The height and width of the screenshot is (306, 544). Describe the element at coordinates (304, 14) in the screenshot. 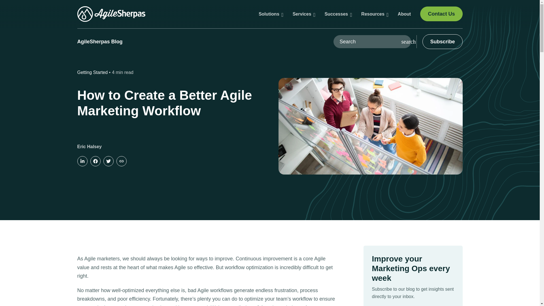

I see `Services` at that location.